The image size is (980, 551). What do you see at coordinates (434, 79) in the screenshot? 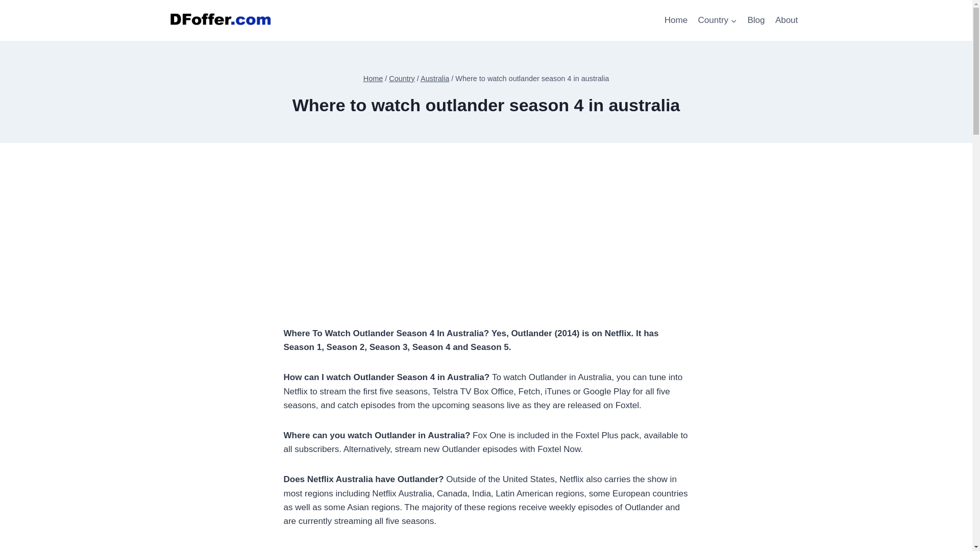
I see `Australia` at bounding box center [434, 79].